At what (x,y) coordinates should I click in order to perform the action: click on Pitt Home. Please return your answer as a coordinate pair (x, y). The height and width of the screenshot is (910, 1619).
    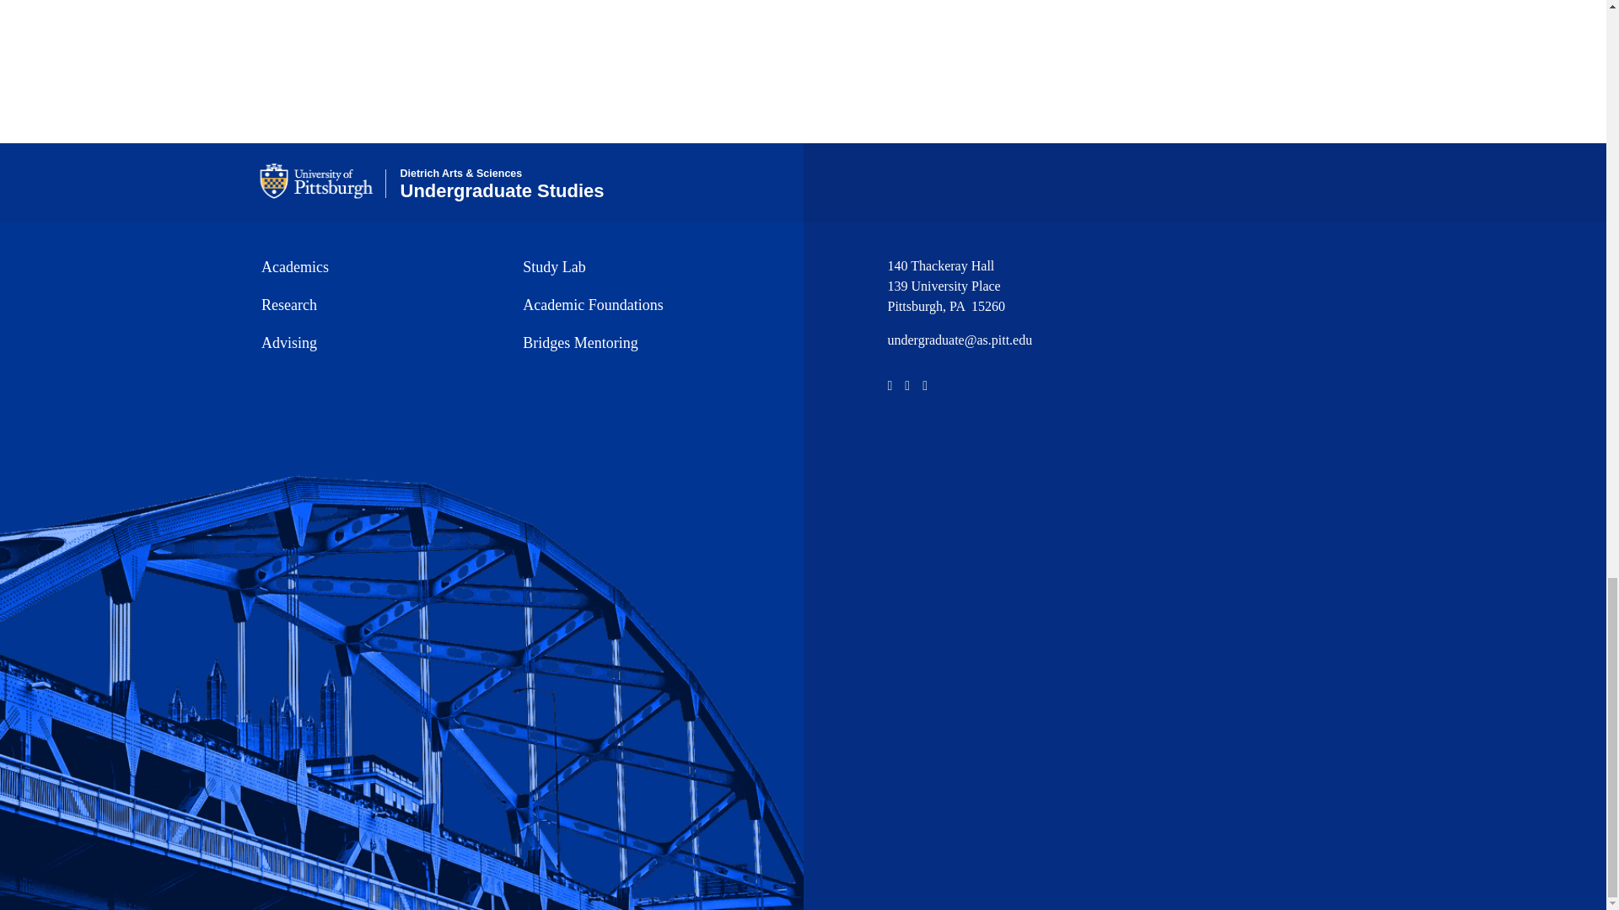
    Looking at the image, I should click on (322, 181).